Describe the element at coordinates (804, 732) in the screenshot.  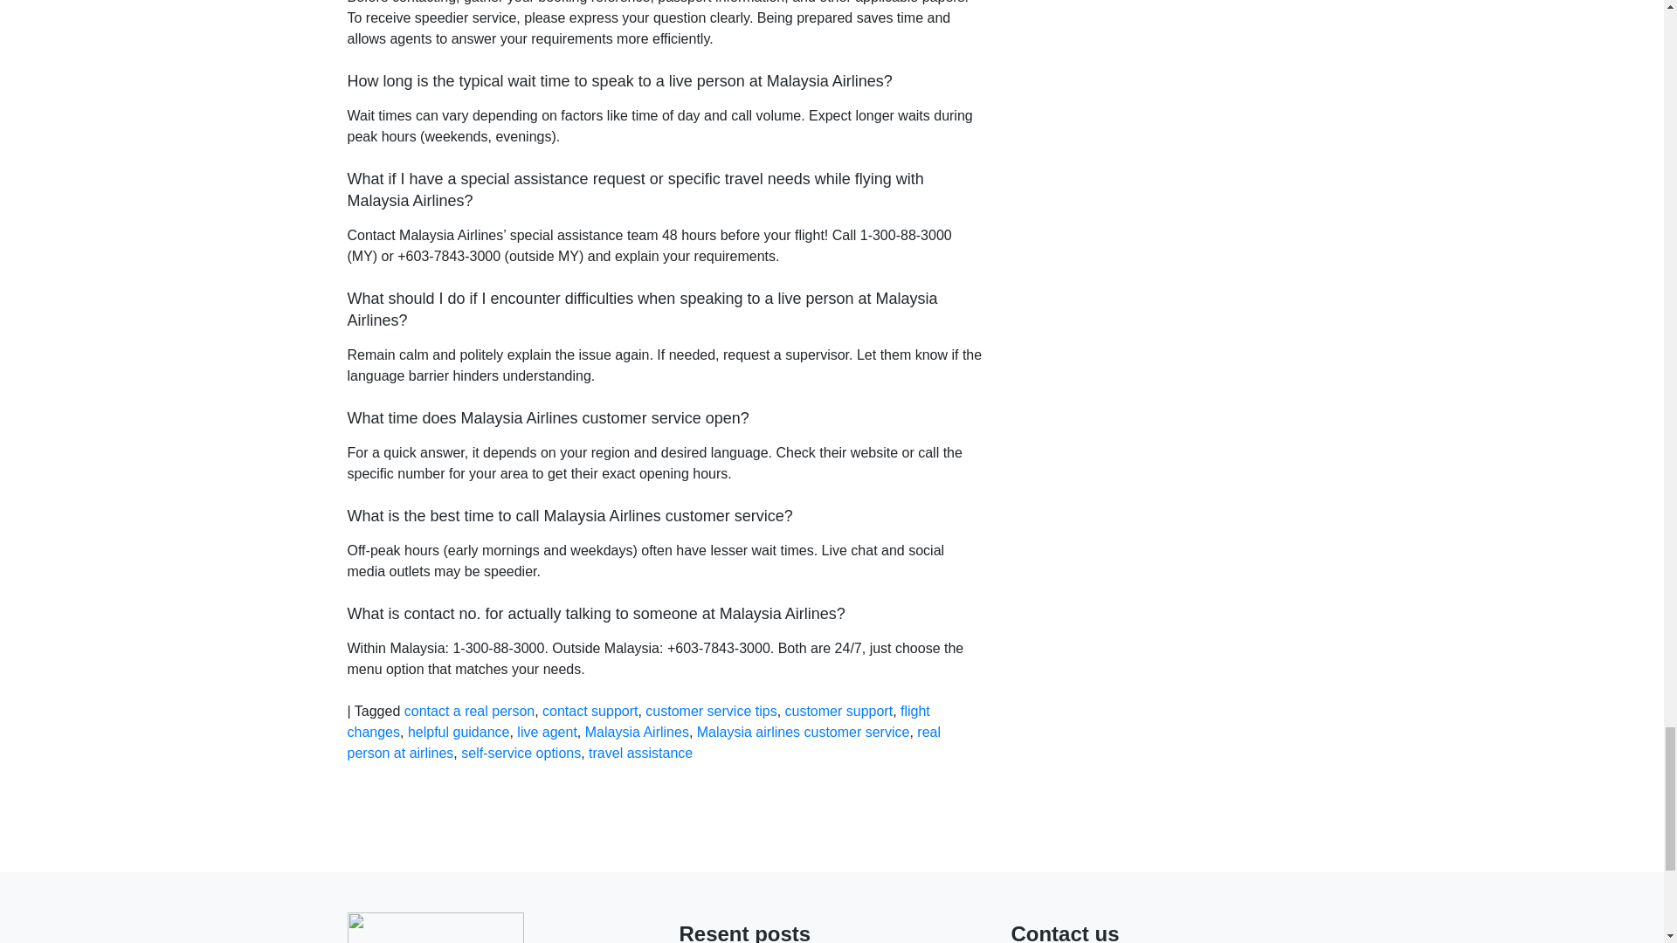
I see `Malaysia airlines customer service` at that location.